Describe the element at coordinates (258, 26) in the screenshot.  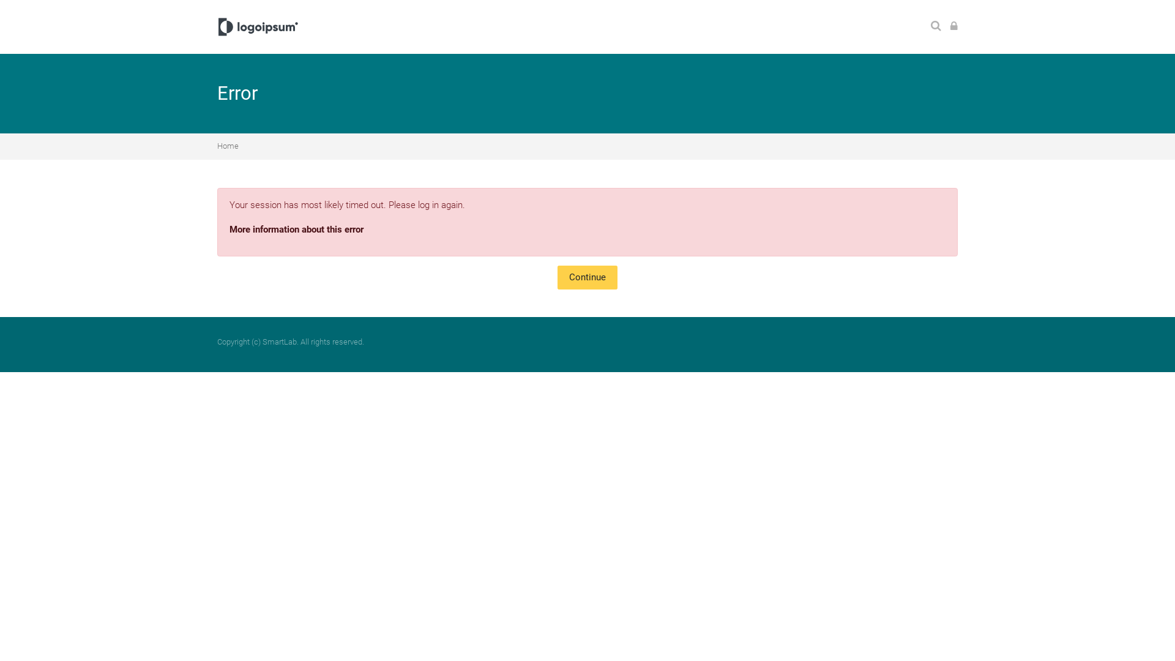
I see `New Learning` at that location.